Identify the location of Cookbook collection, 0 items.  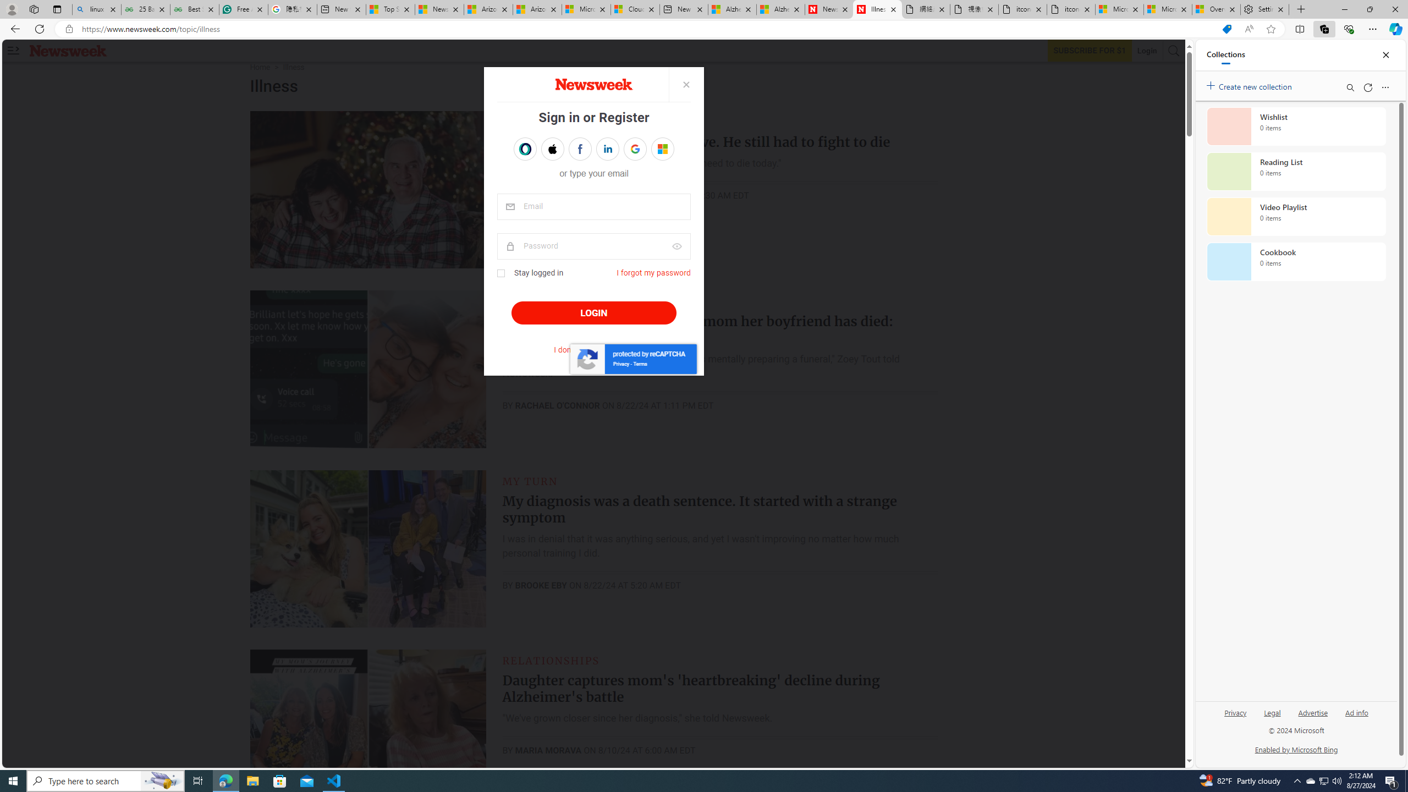
(1296, 262).